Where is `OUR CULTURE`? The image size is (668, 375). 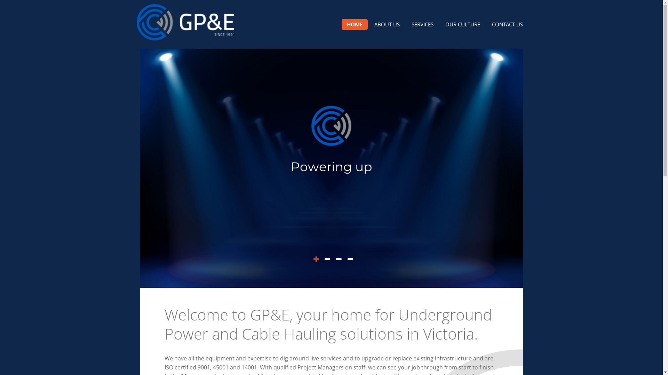
OUR CULTURE is located at coordinates (462, 24).